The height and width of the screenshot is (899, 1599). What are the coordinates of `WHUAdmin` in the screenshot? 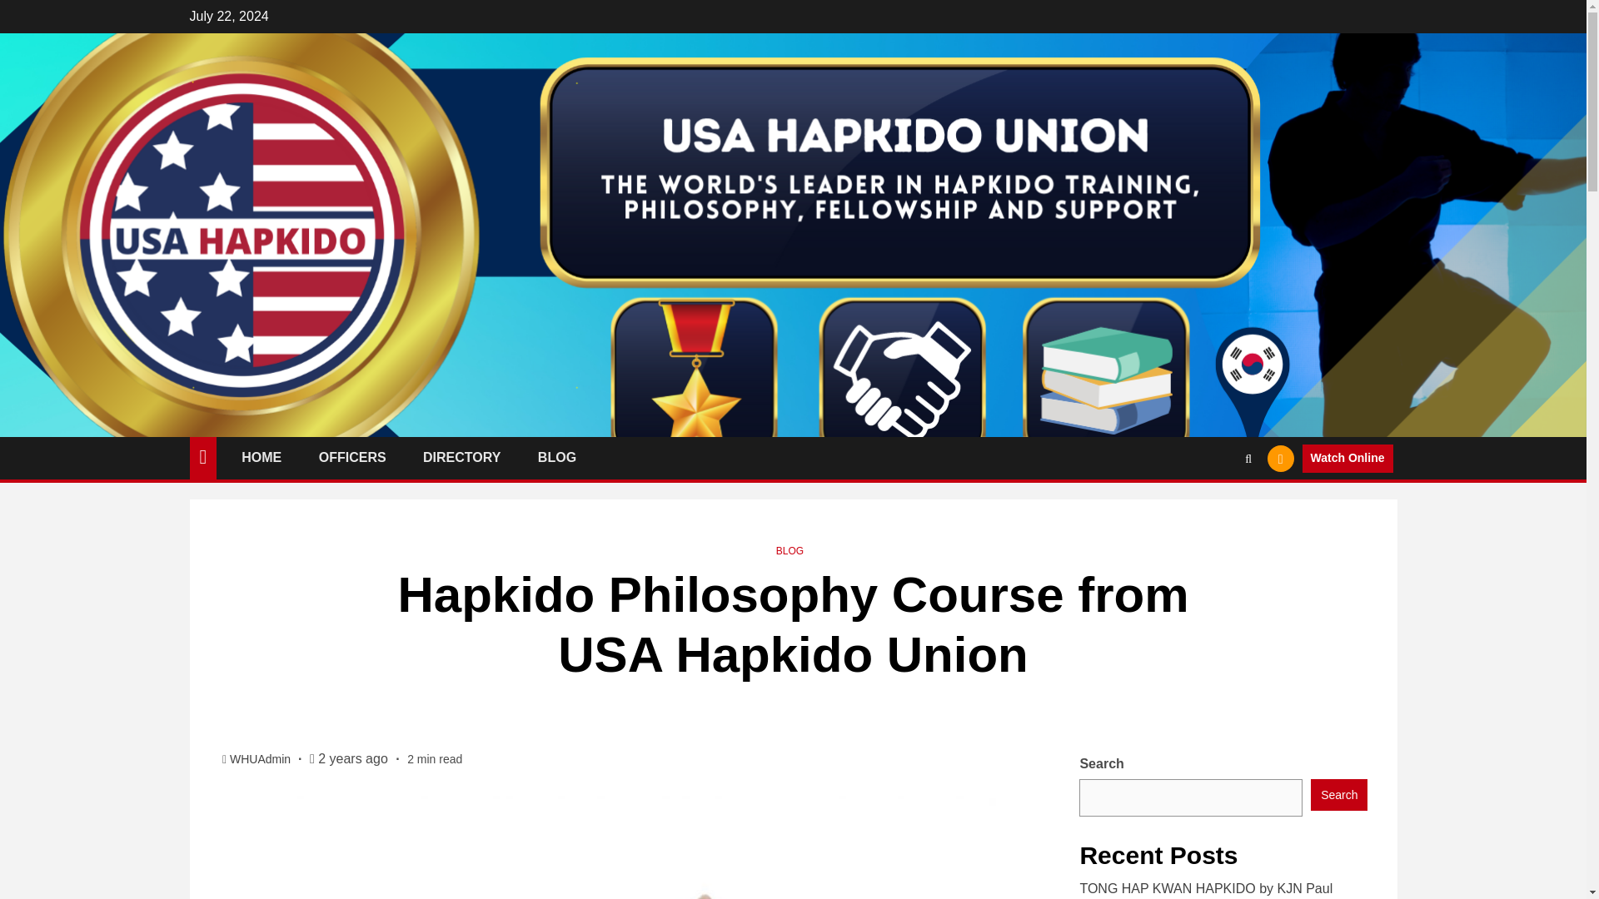 It's located at (262, 759).